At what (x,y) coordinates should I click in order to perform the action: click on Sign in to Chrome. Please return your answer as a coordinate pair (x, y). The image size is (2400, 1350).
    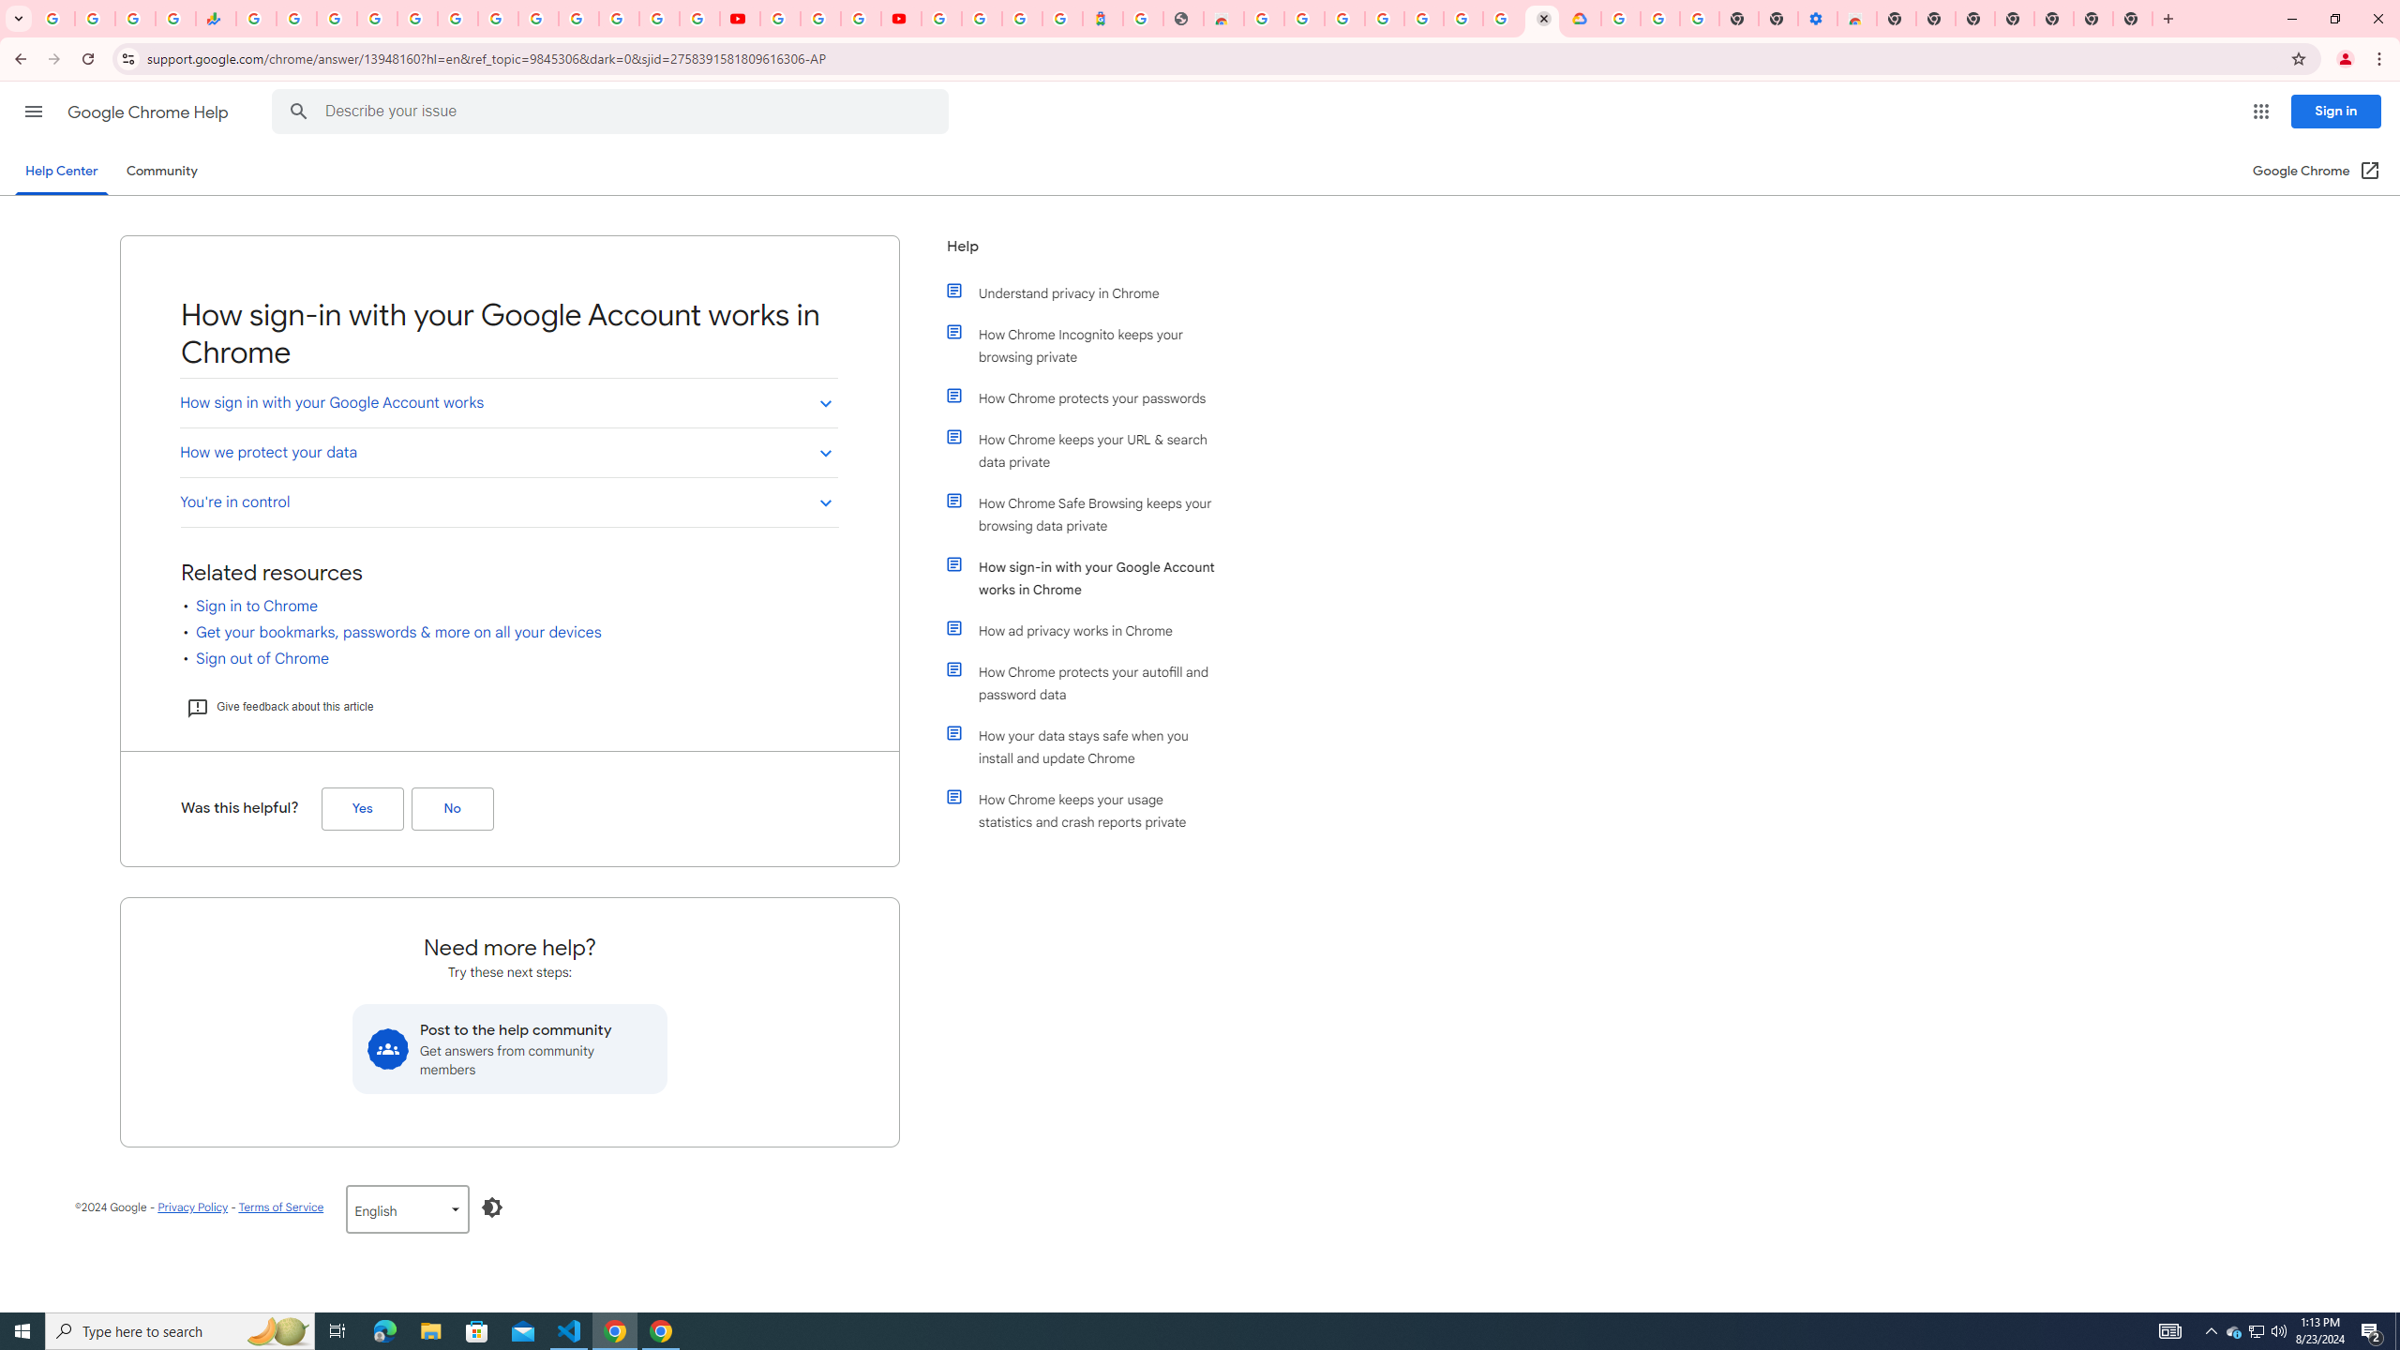
    Looking at the image, I should click on (257, 606).